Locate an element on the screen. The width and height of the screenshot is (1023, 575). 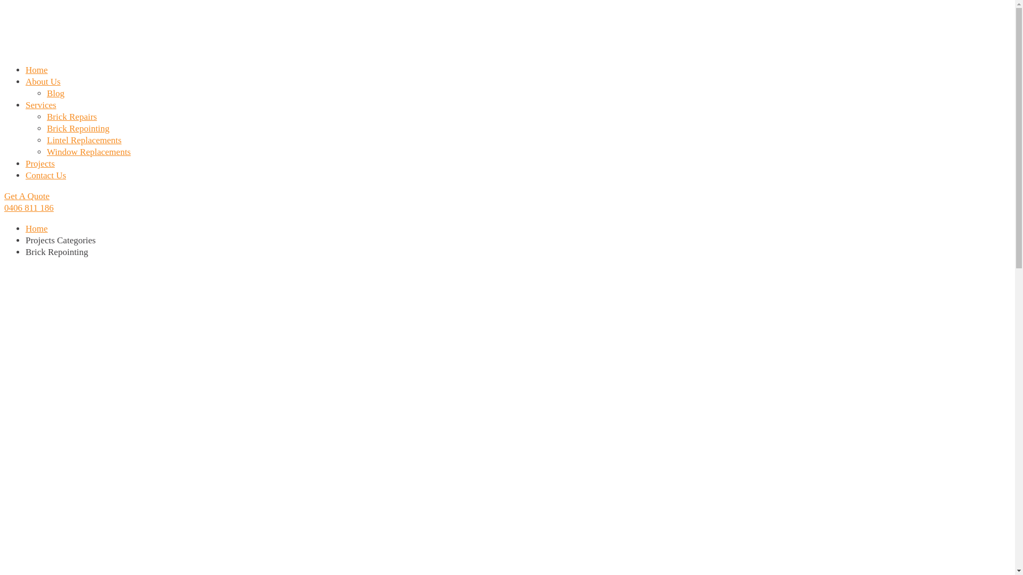
Home is located at coordinates (37, 229).